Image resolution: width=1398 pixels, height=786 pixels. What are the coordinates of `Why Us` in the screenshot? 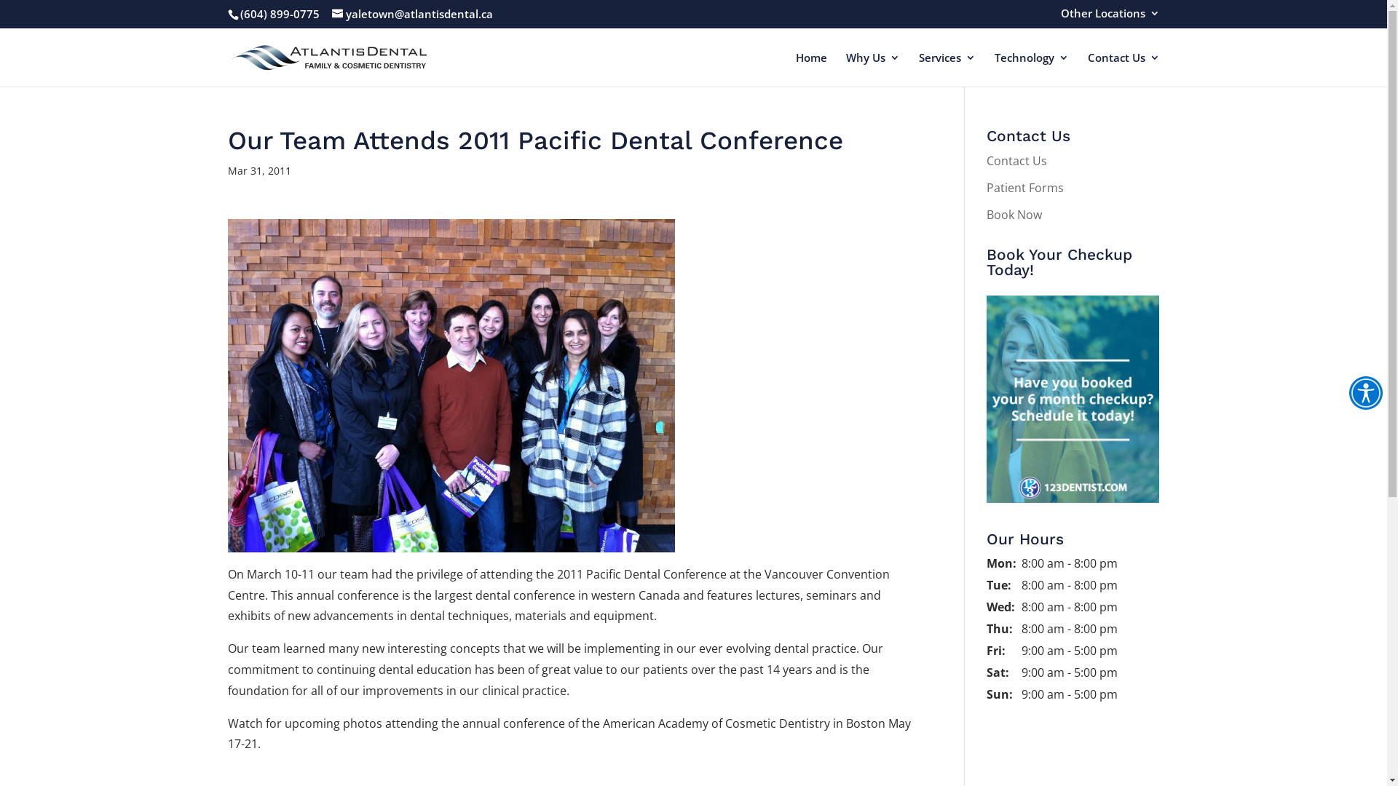 It's located at (873, 70).